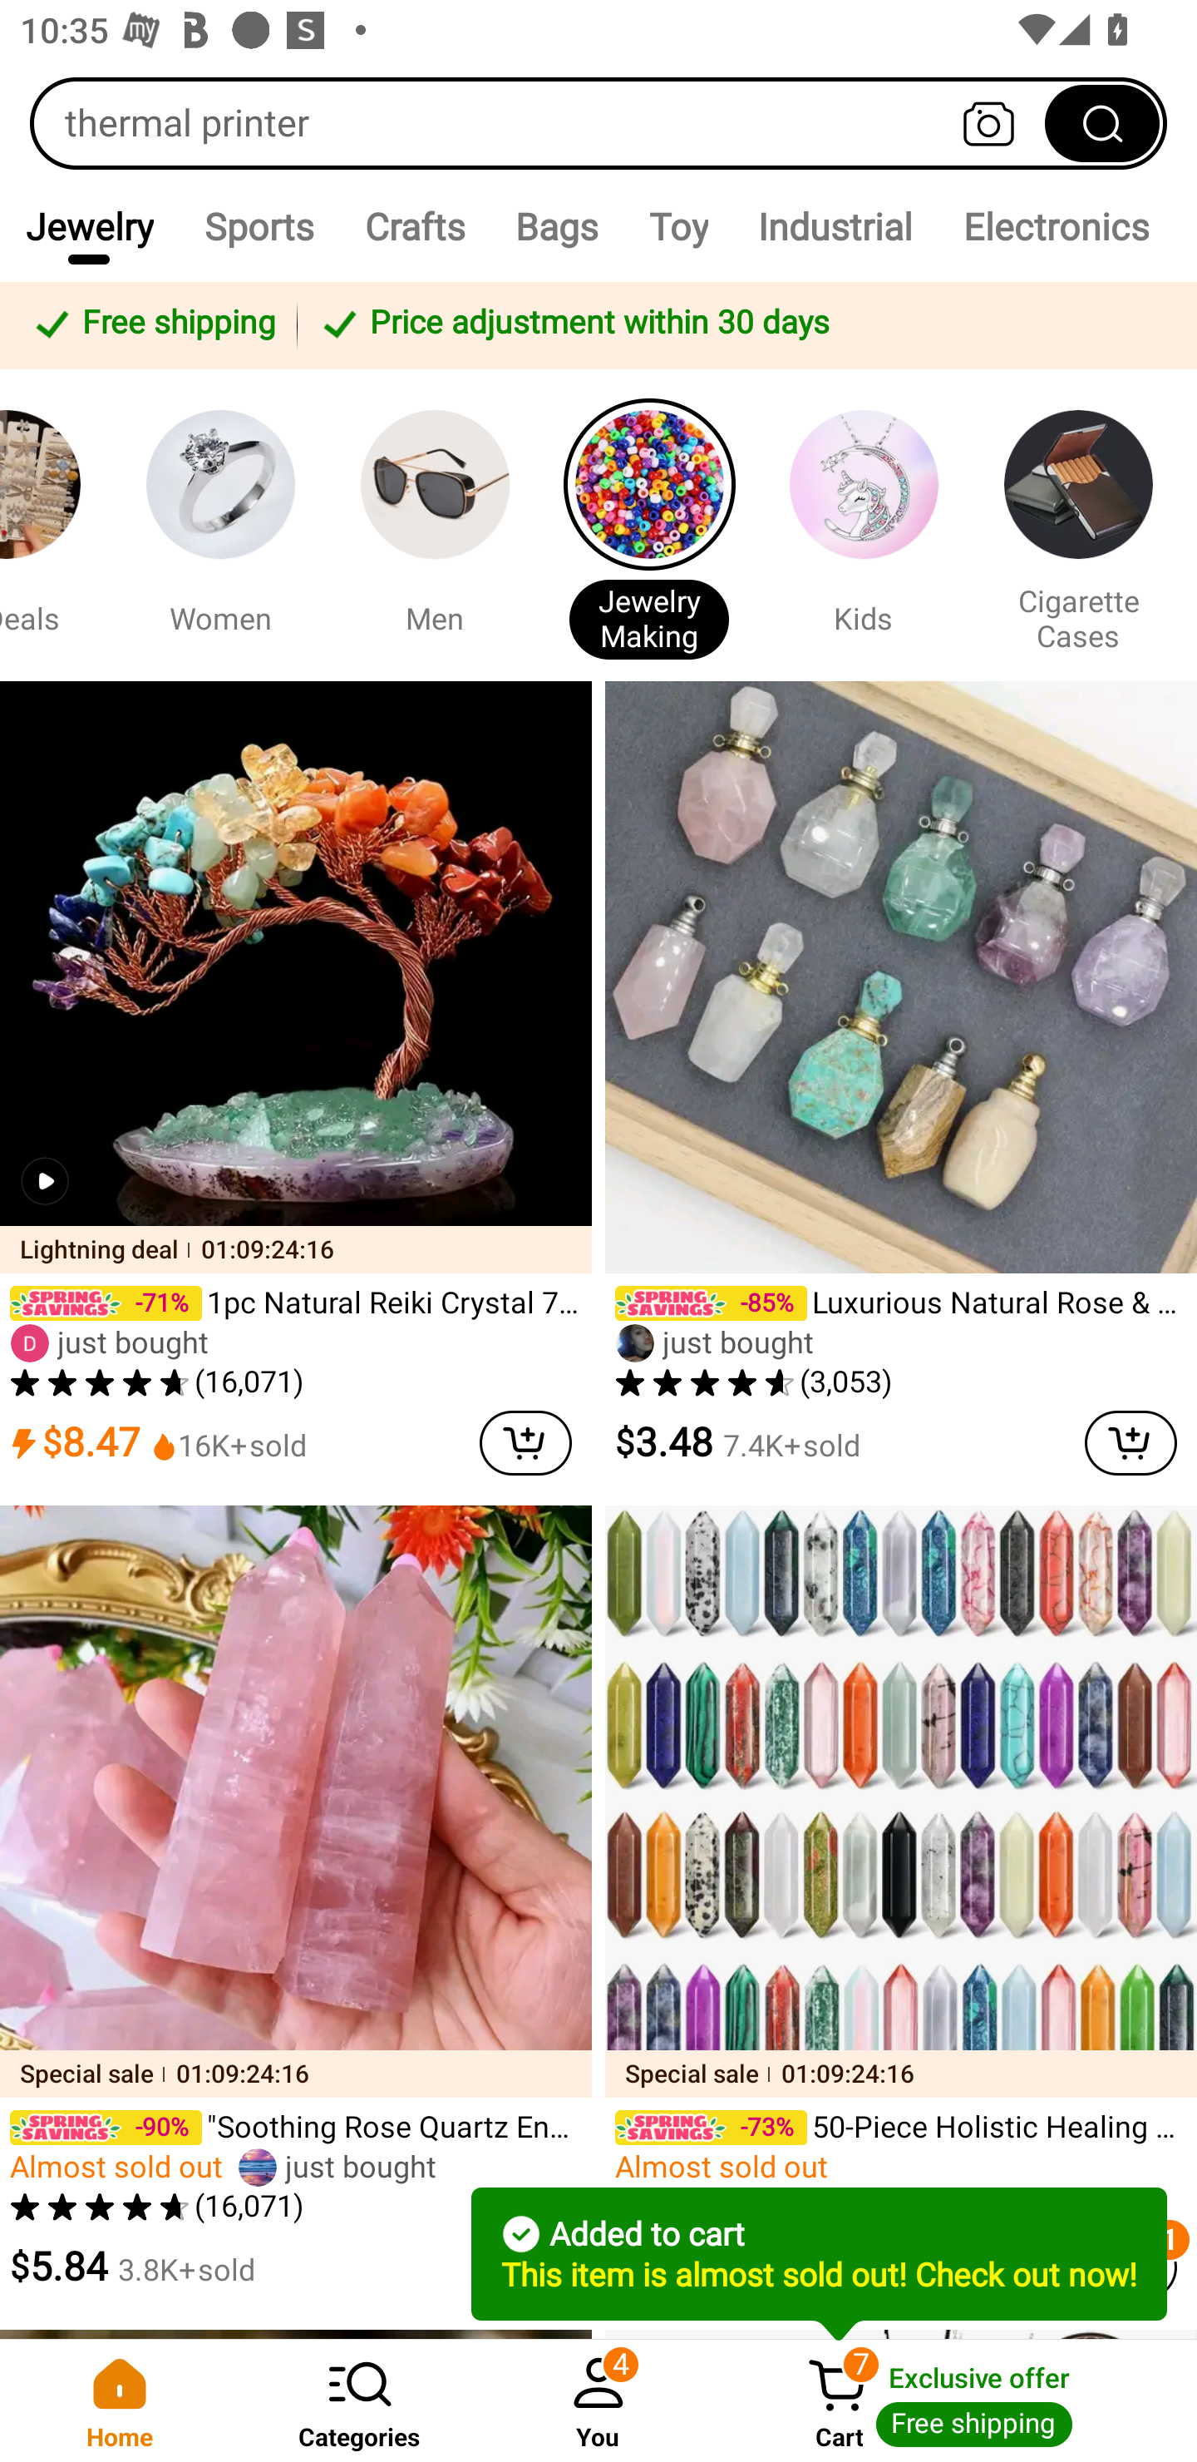  What do you see at coordinates (120, 2400) in the screenshot?
I see `Home` at bounding box center [120, 2400].